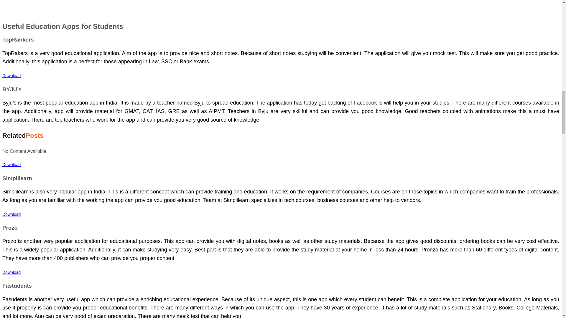 The height and width of the screenshot is (318, 566). I want to click on Download, so click(11, 272).